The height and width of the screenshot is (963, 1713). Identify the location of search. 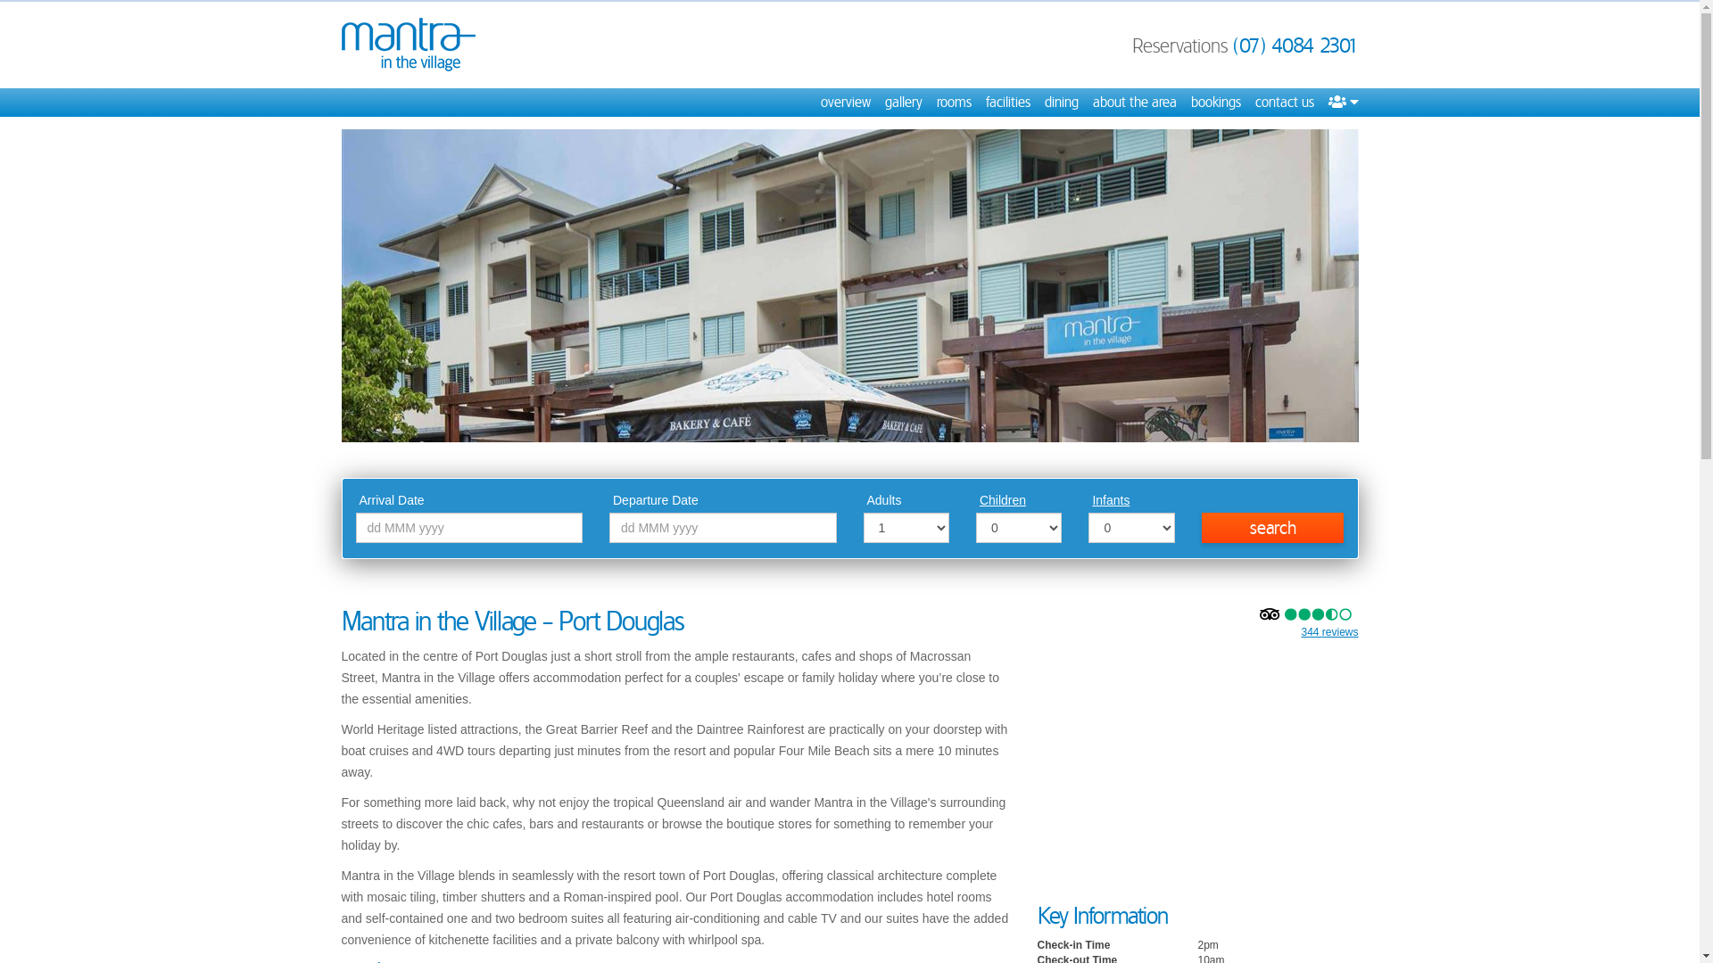
(1273, 528).